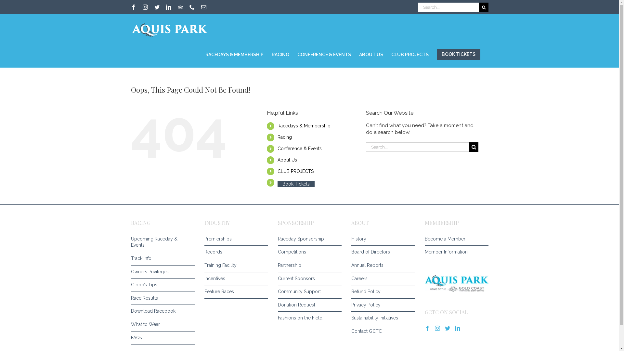 Image resolution: width=624 pixels, height=351 pixels. Describe the element at coordinates (145, 7) in the screenshot. I see `Instagram` at that location.